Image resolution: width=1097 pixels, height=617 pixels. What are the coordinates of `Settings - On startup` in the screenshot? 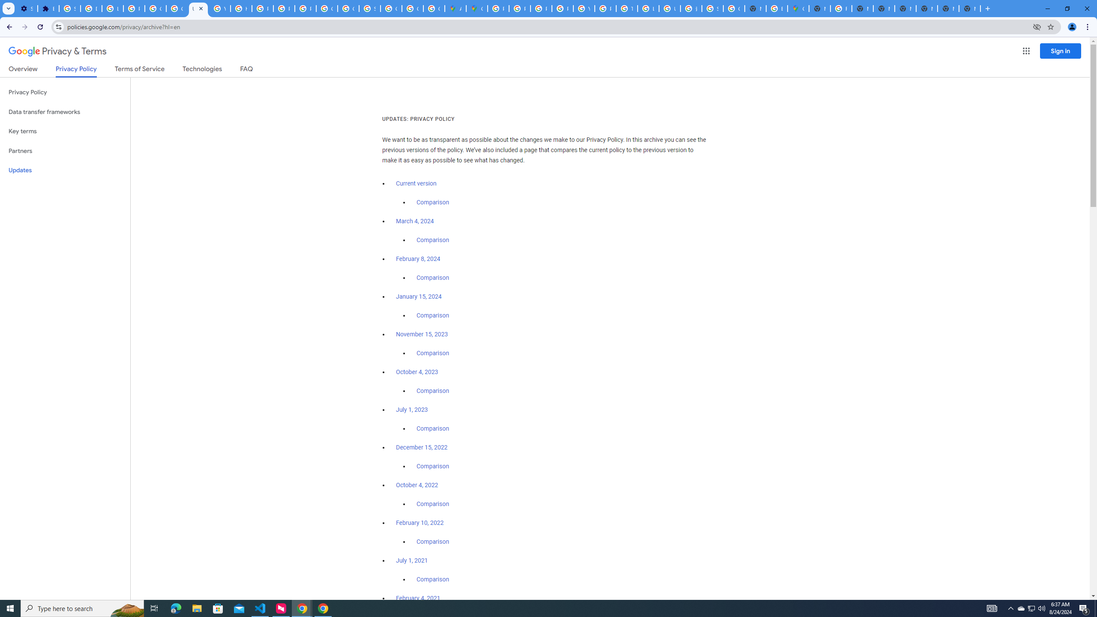 It's located at (27, 9).